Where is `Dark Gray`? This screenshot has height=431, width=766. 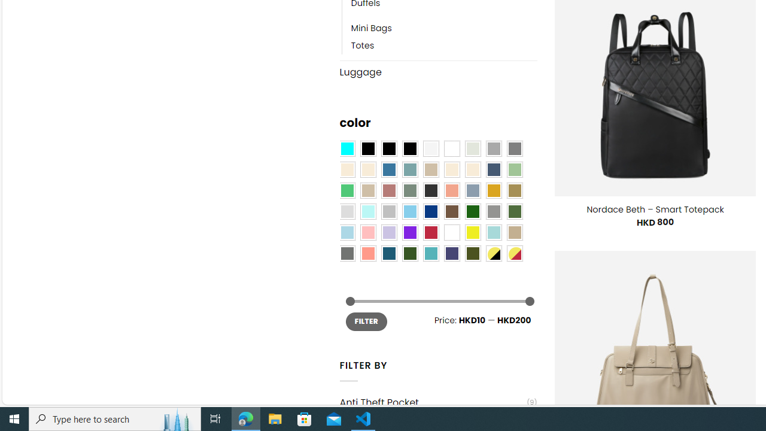
Dark Gray is located at coordinates (493, 149).